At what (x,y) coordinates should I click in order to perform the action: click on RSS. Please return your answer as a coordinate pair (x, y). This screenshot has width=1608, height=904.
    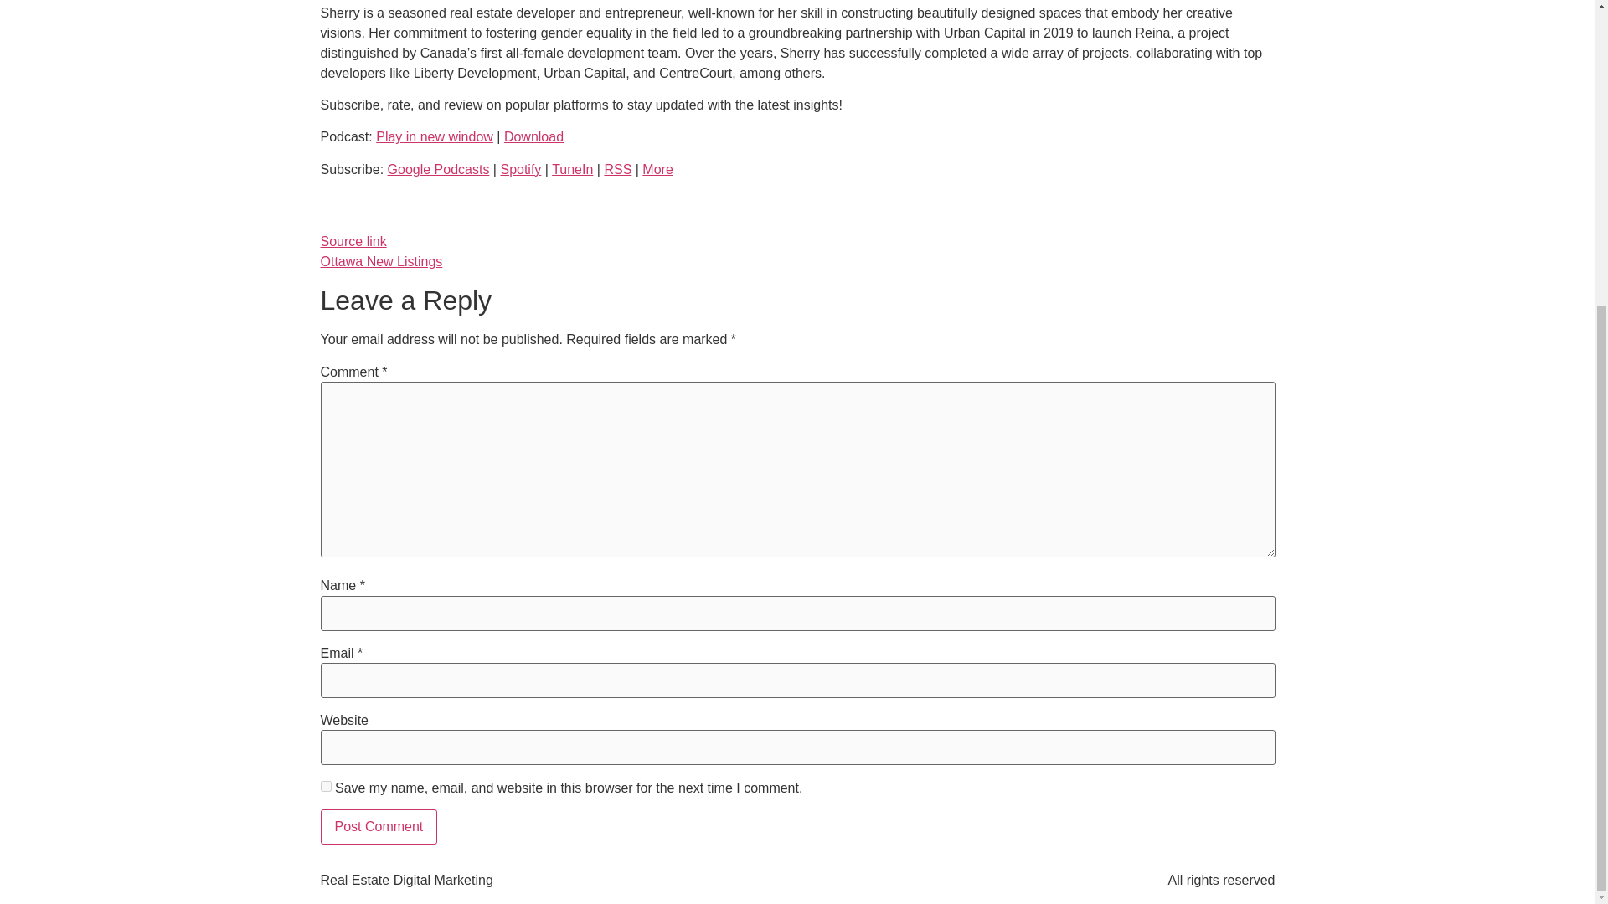
    Looking at the image, I should click on (618, 169).